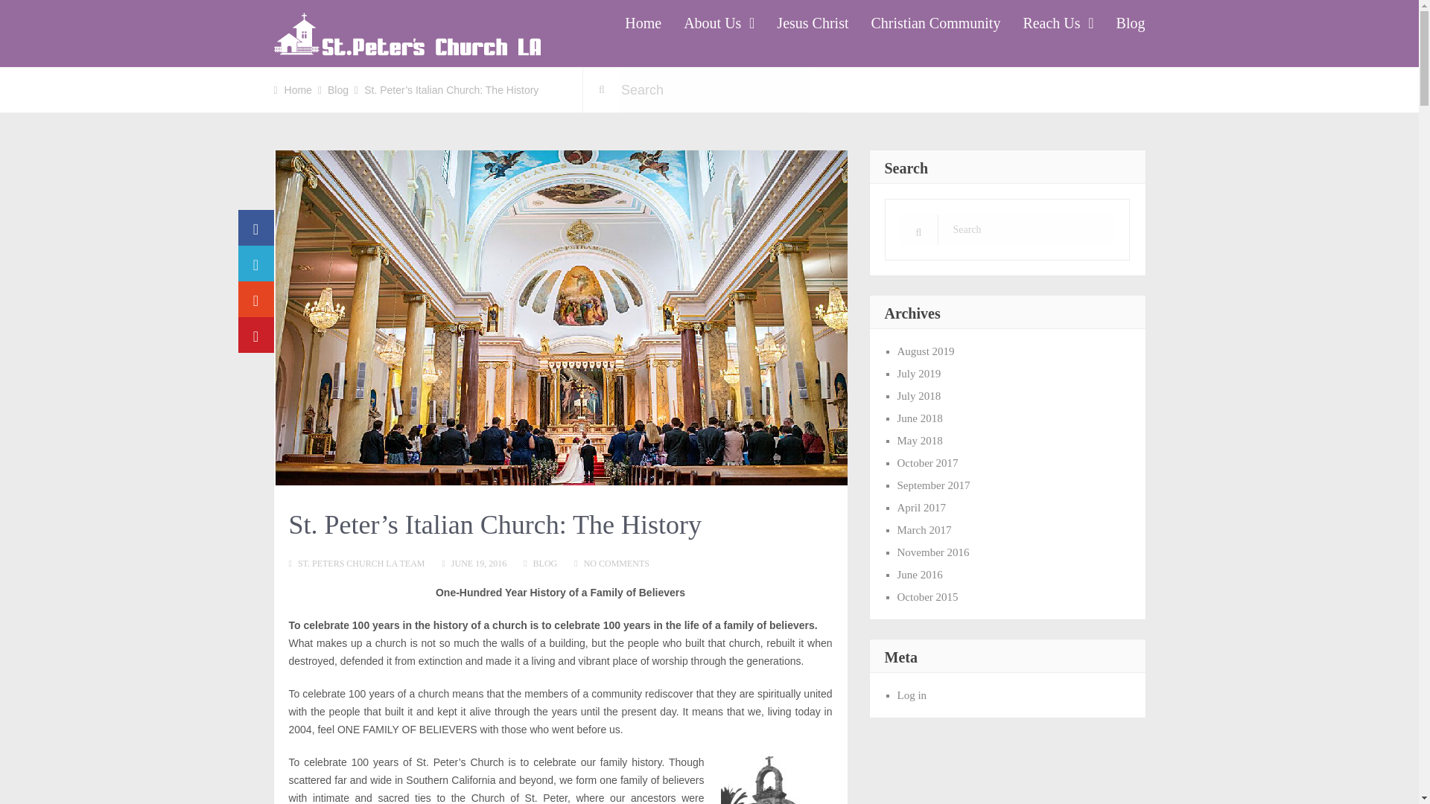 Image resolution: width=1430 pixels, height=804 pixels. What do you see at coordinates (919, 574) in the screenshot?
I see `June 2016` at bounding box center [919, 574].